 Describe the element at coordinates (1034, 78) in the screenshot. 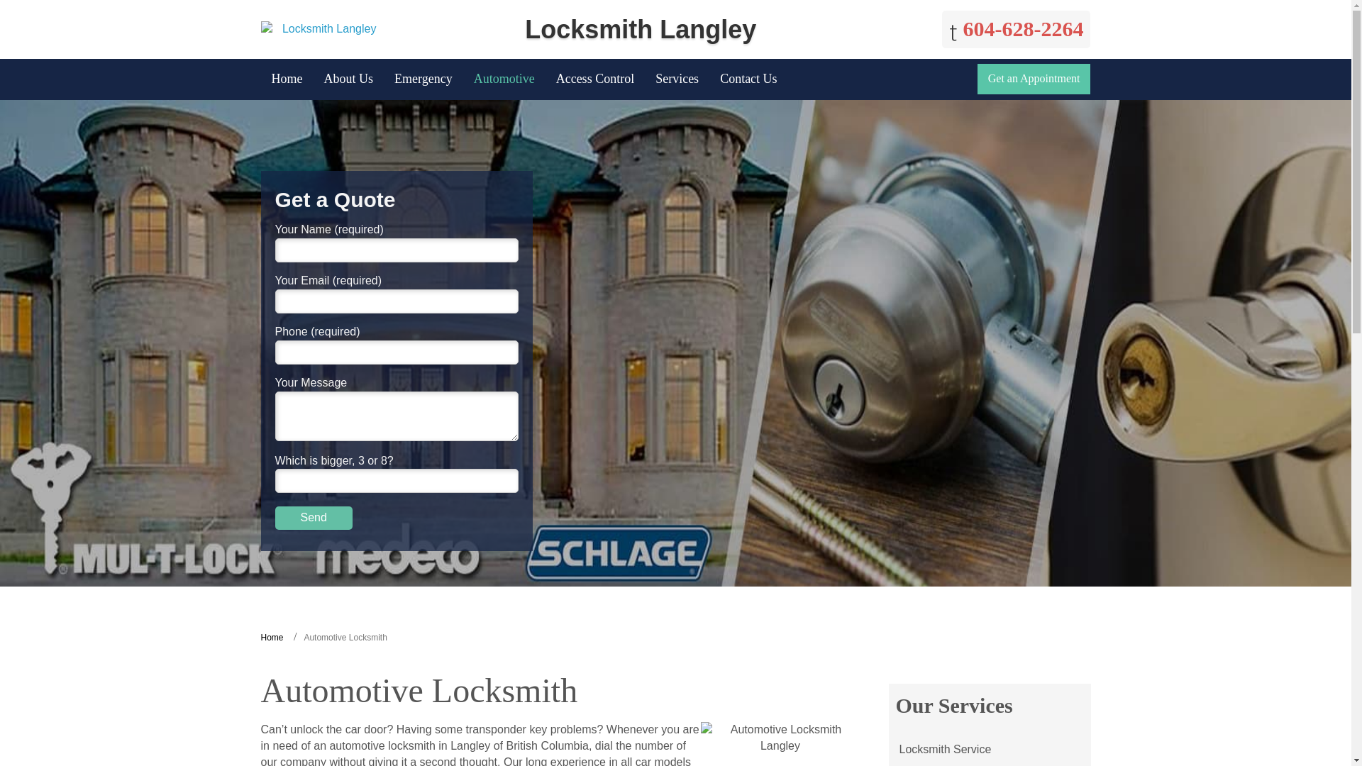

I see `Get an Appointment` at that location.